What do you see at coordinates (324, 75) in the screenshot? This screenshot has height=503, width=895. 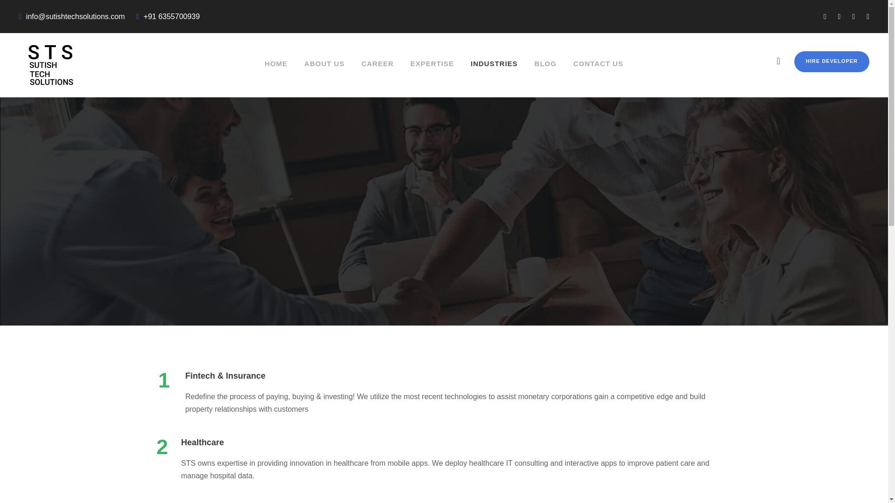 I see `ABOUT US` at bounding box center [324, 75].